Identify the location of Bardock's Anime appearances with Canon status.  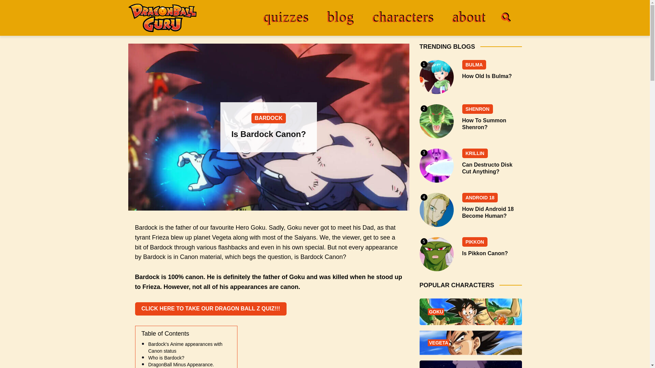
(185, 348).